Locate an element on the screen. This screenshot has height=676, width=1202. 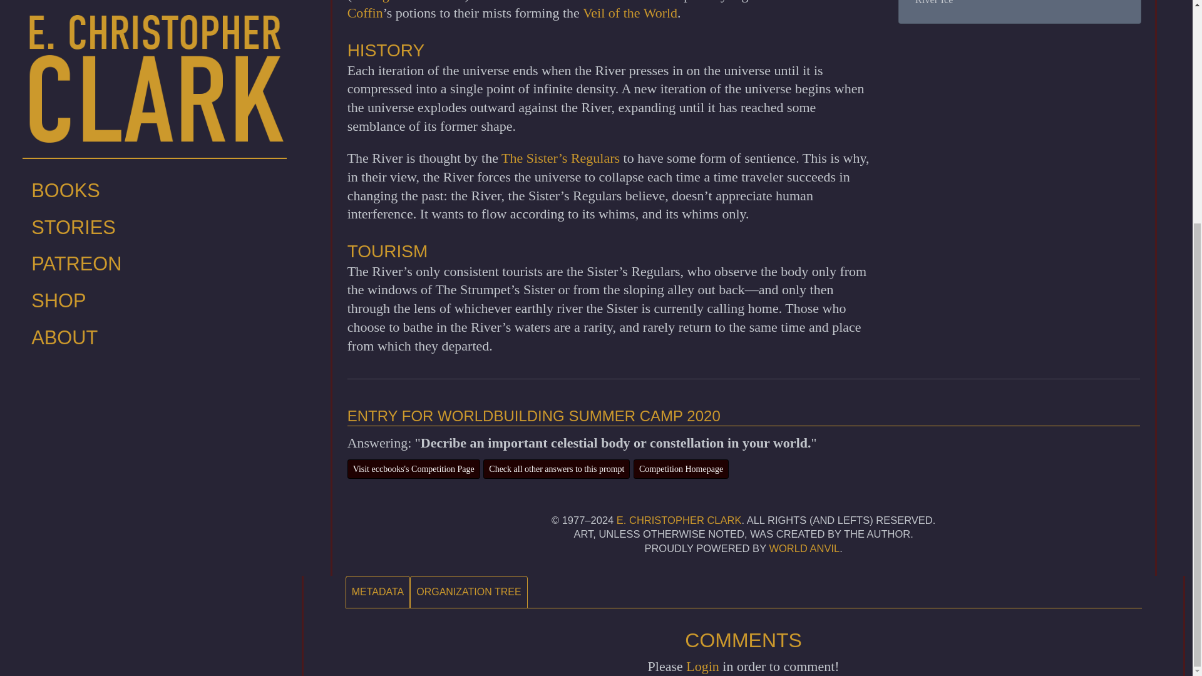
Competition Homepage is located at coordinates (681, 469).